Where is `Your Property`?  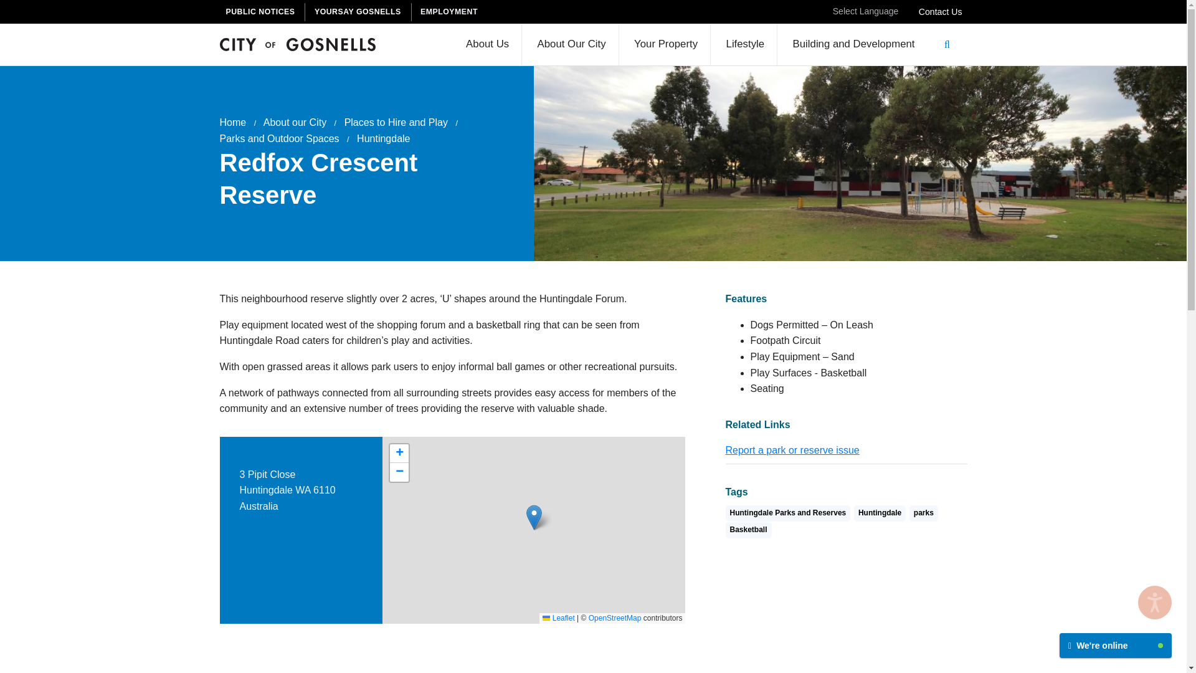 Your Property is located at coordinates (666, 44).